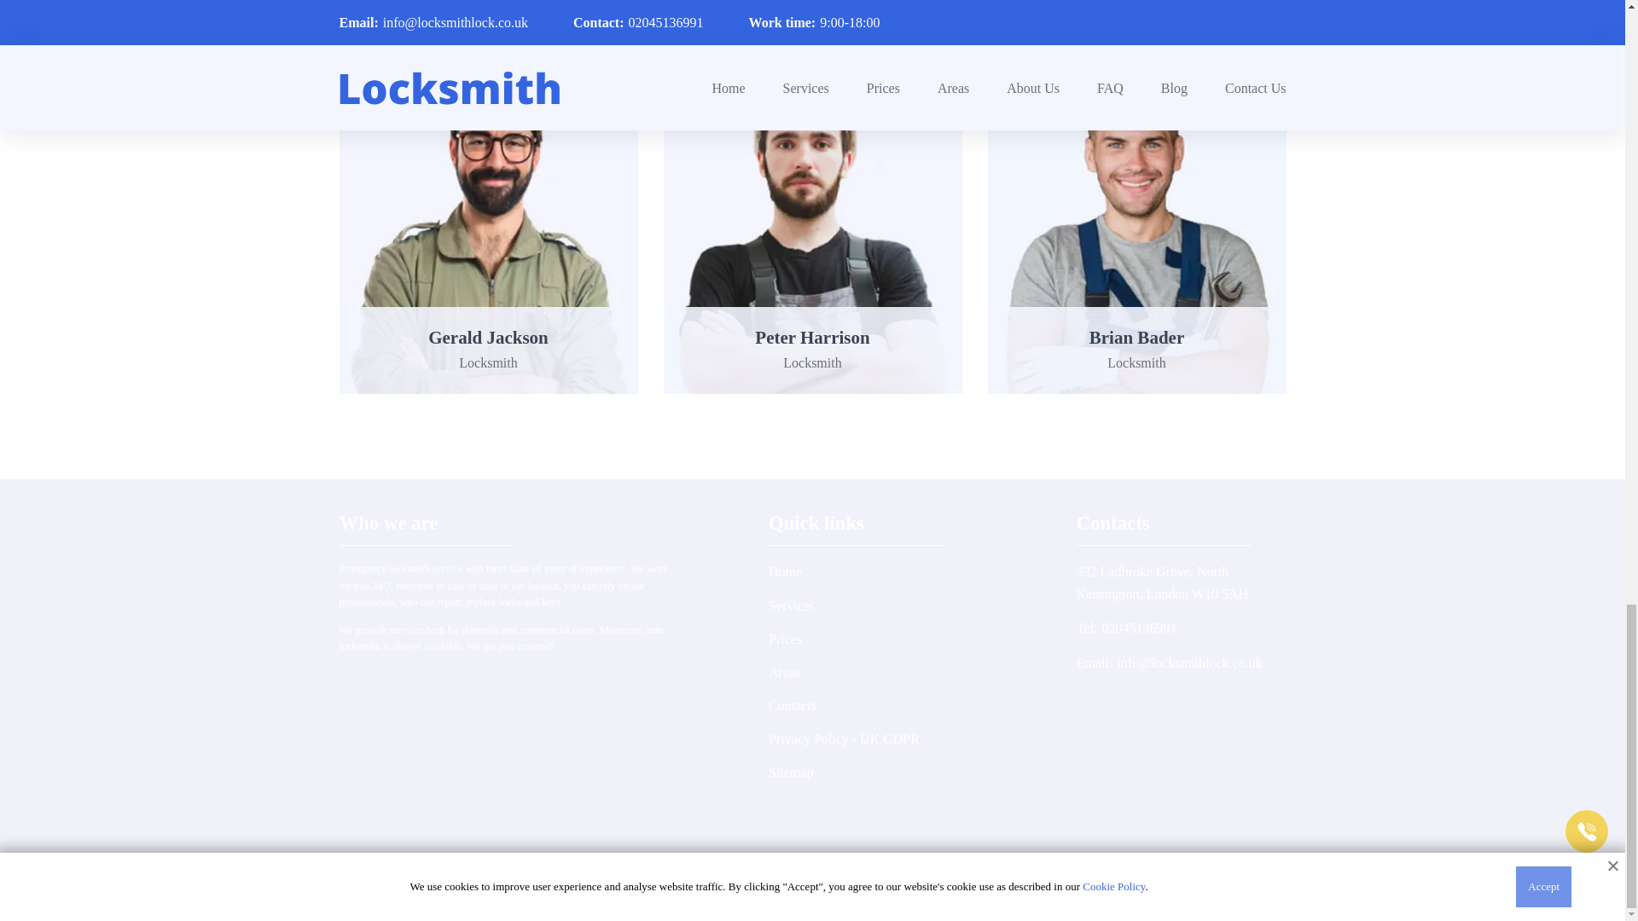  I want to click on Areas, so click(784, 672).